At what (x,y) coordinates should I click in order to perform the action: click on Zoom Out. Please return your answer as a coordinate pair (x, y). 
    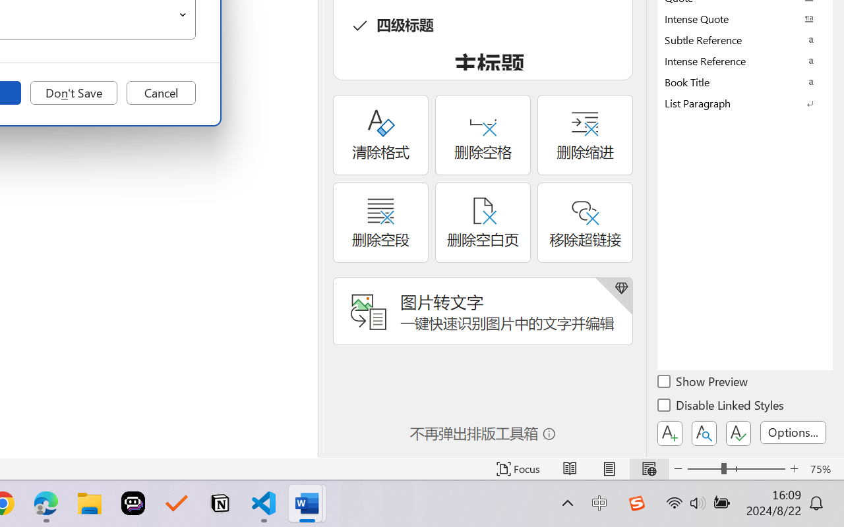
    Looking at the image, I should click on (704, 469).